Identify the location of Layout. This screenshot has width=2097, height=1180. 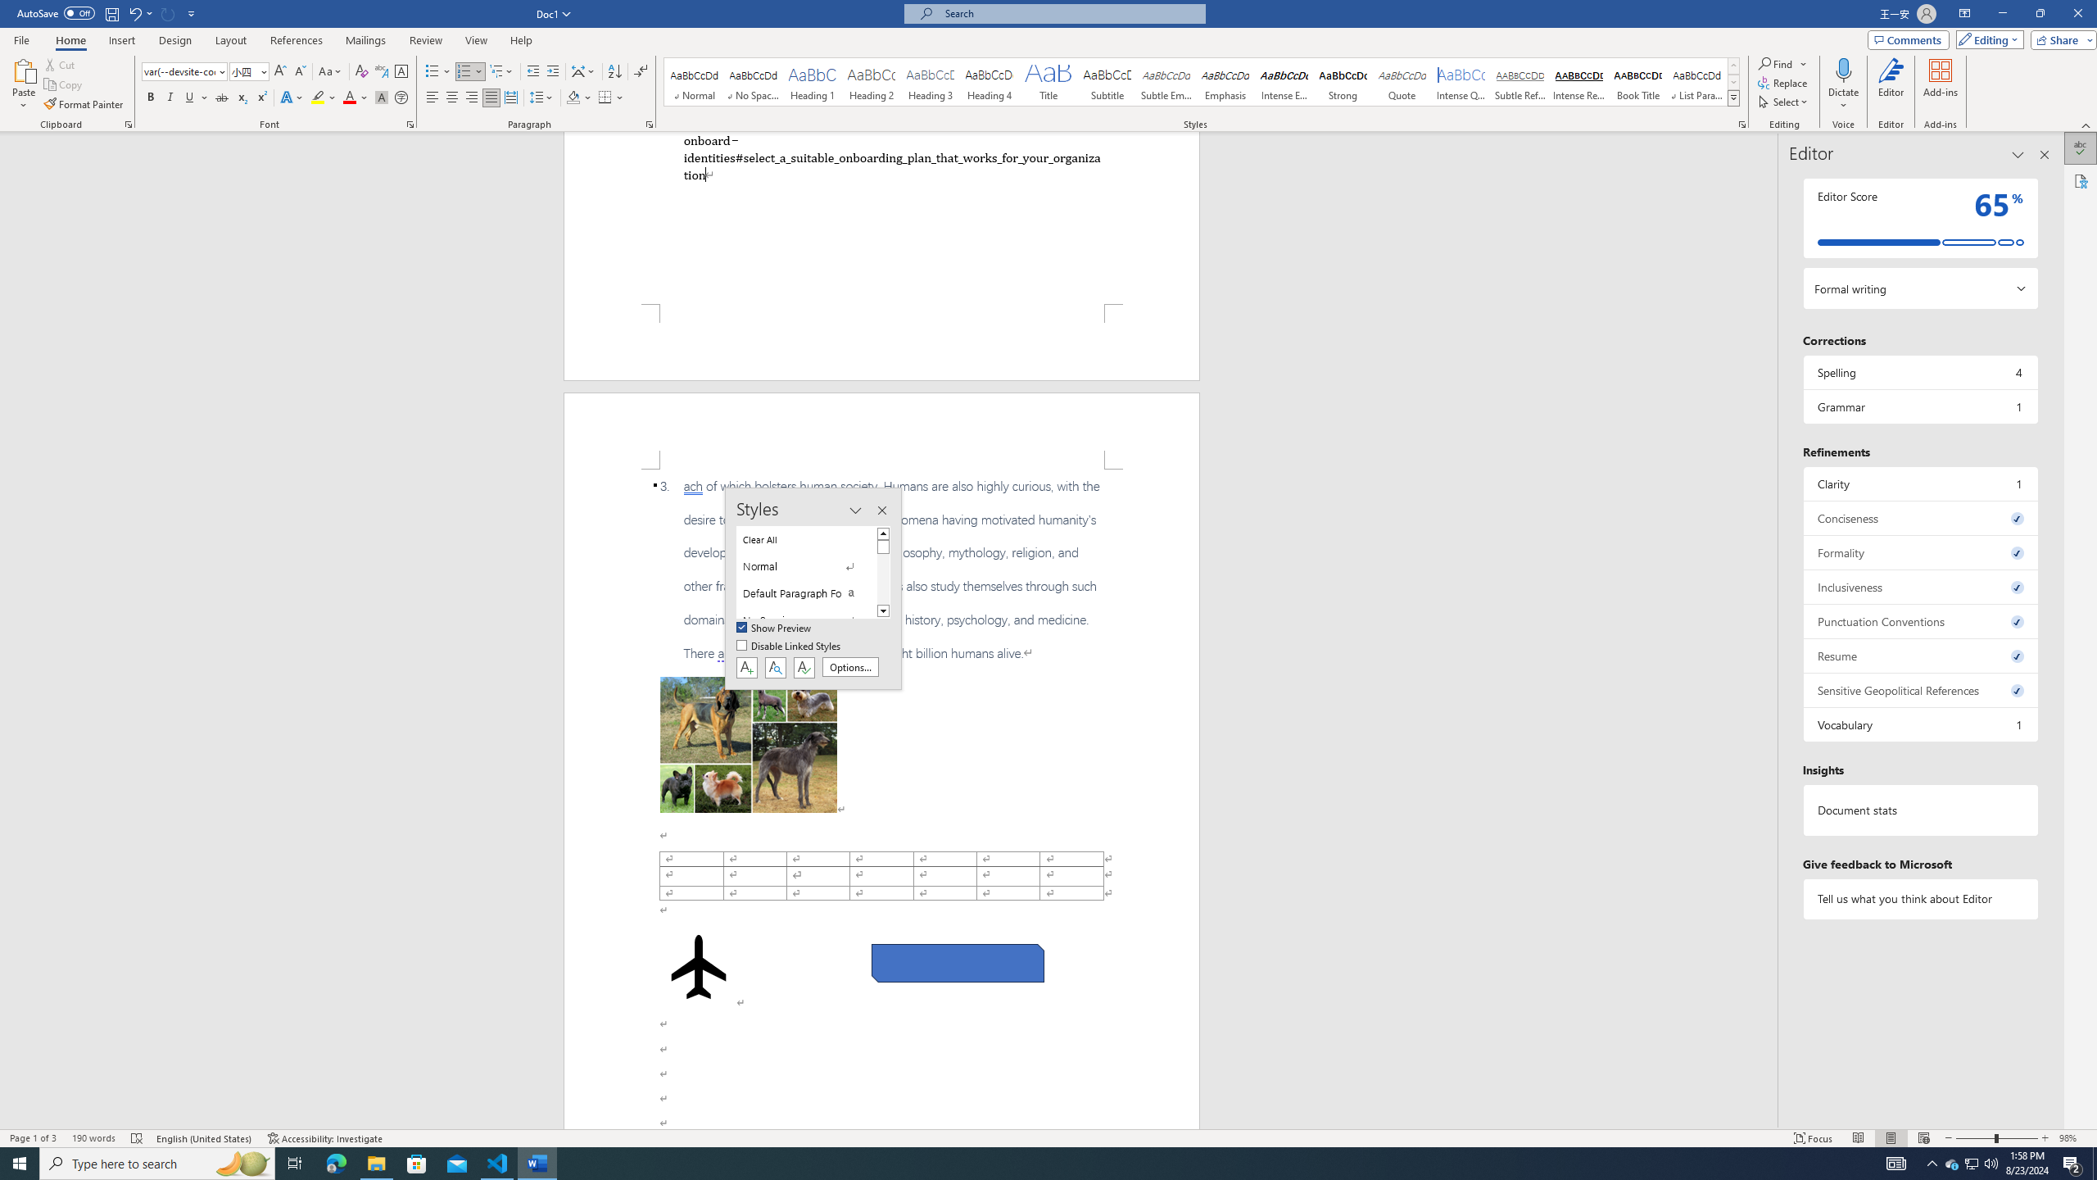
(230, 40).